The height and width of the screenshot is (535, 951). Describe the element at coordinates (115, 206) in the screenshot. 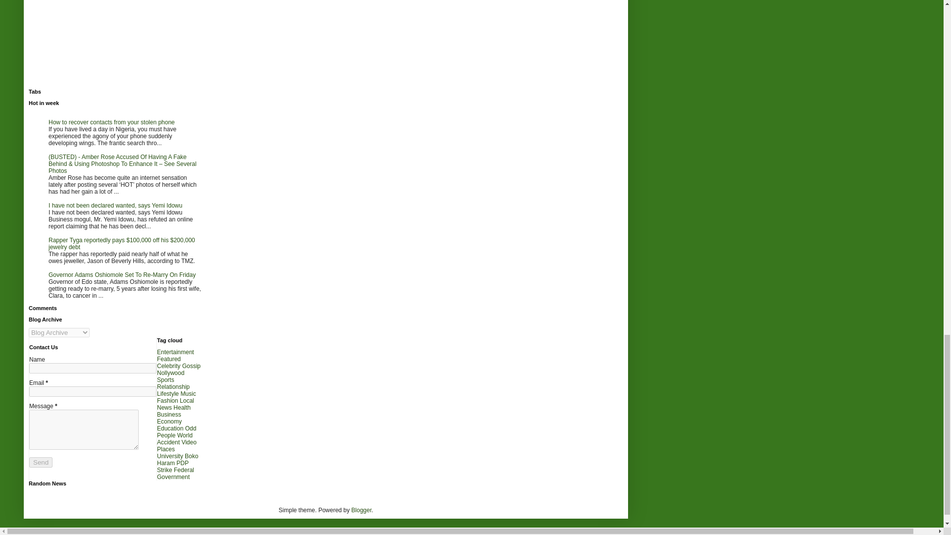

I see `I have not been declared wanted, says Yemi Idowu` at that location.